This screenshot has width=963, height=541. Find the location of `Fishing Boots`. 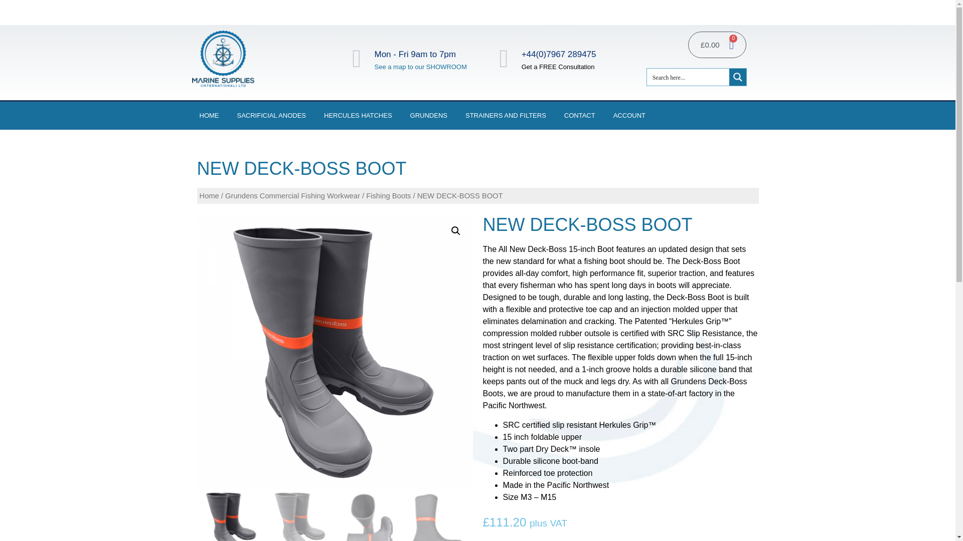

Fishing Boots is located at coordinates (388, 195).